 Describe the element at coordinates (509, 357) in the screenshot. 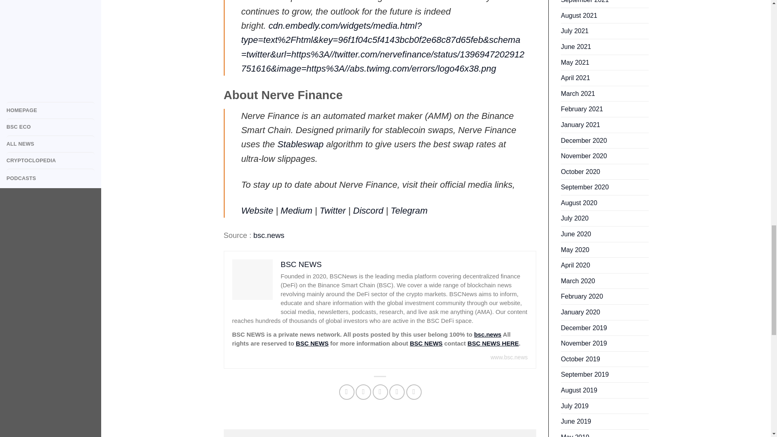

I see `www.bsc.news` at that location.